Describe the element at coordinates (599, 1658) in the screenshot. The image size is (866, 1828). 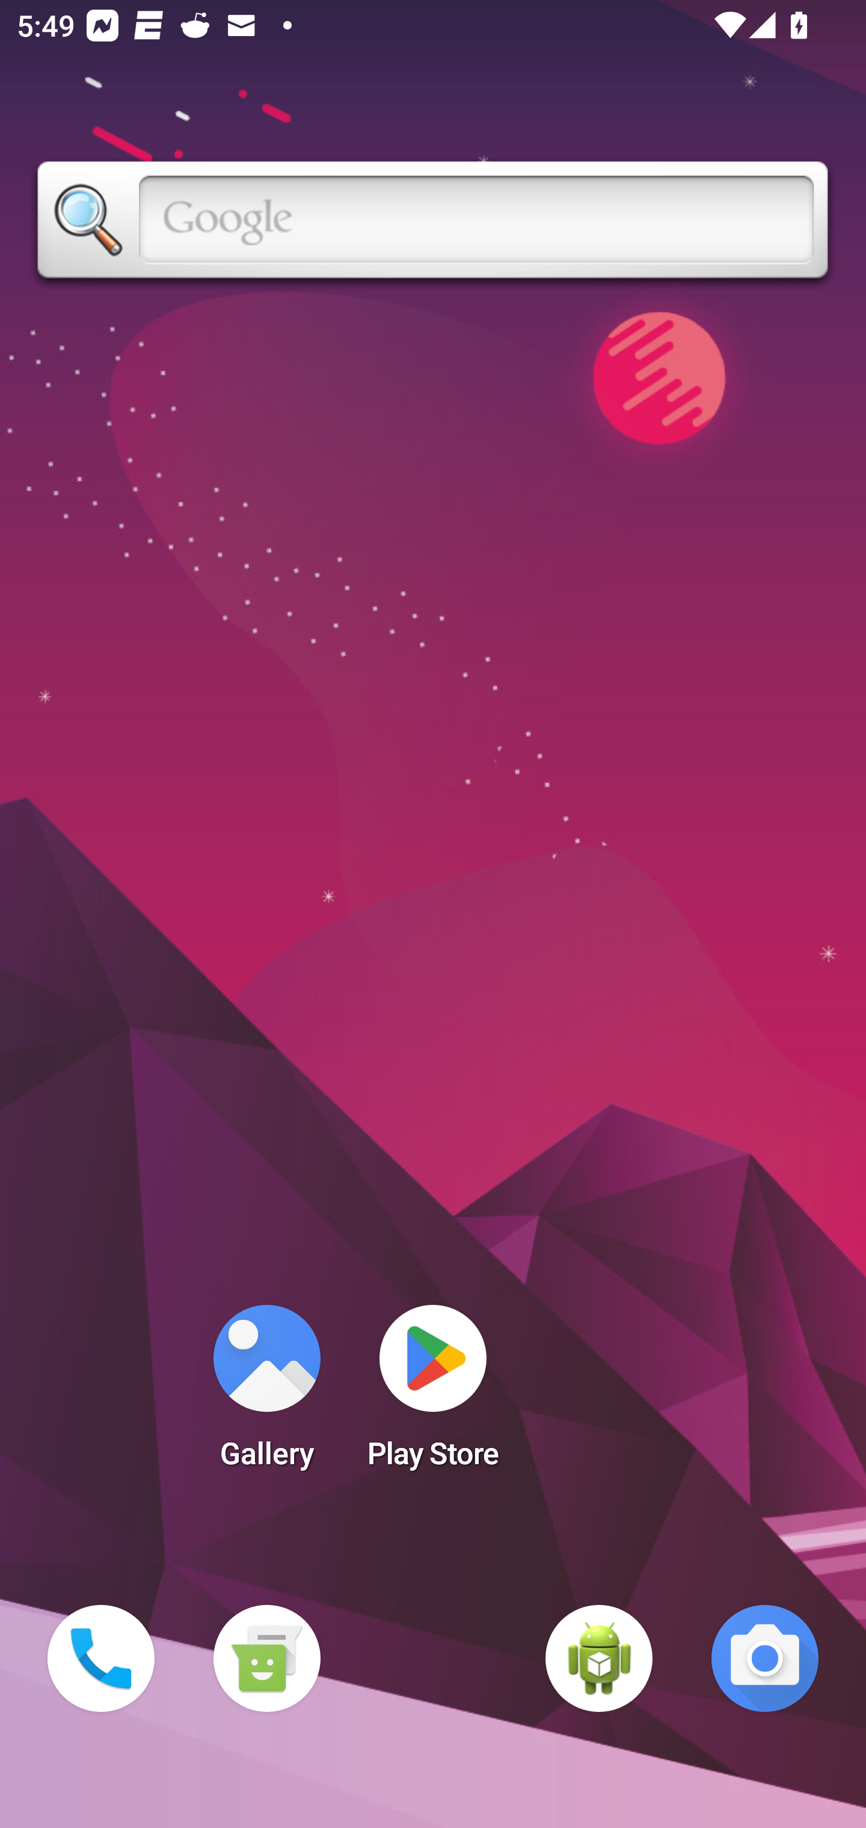
I see `WebView Browser Tester` at that location.